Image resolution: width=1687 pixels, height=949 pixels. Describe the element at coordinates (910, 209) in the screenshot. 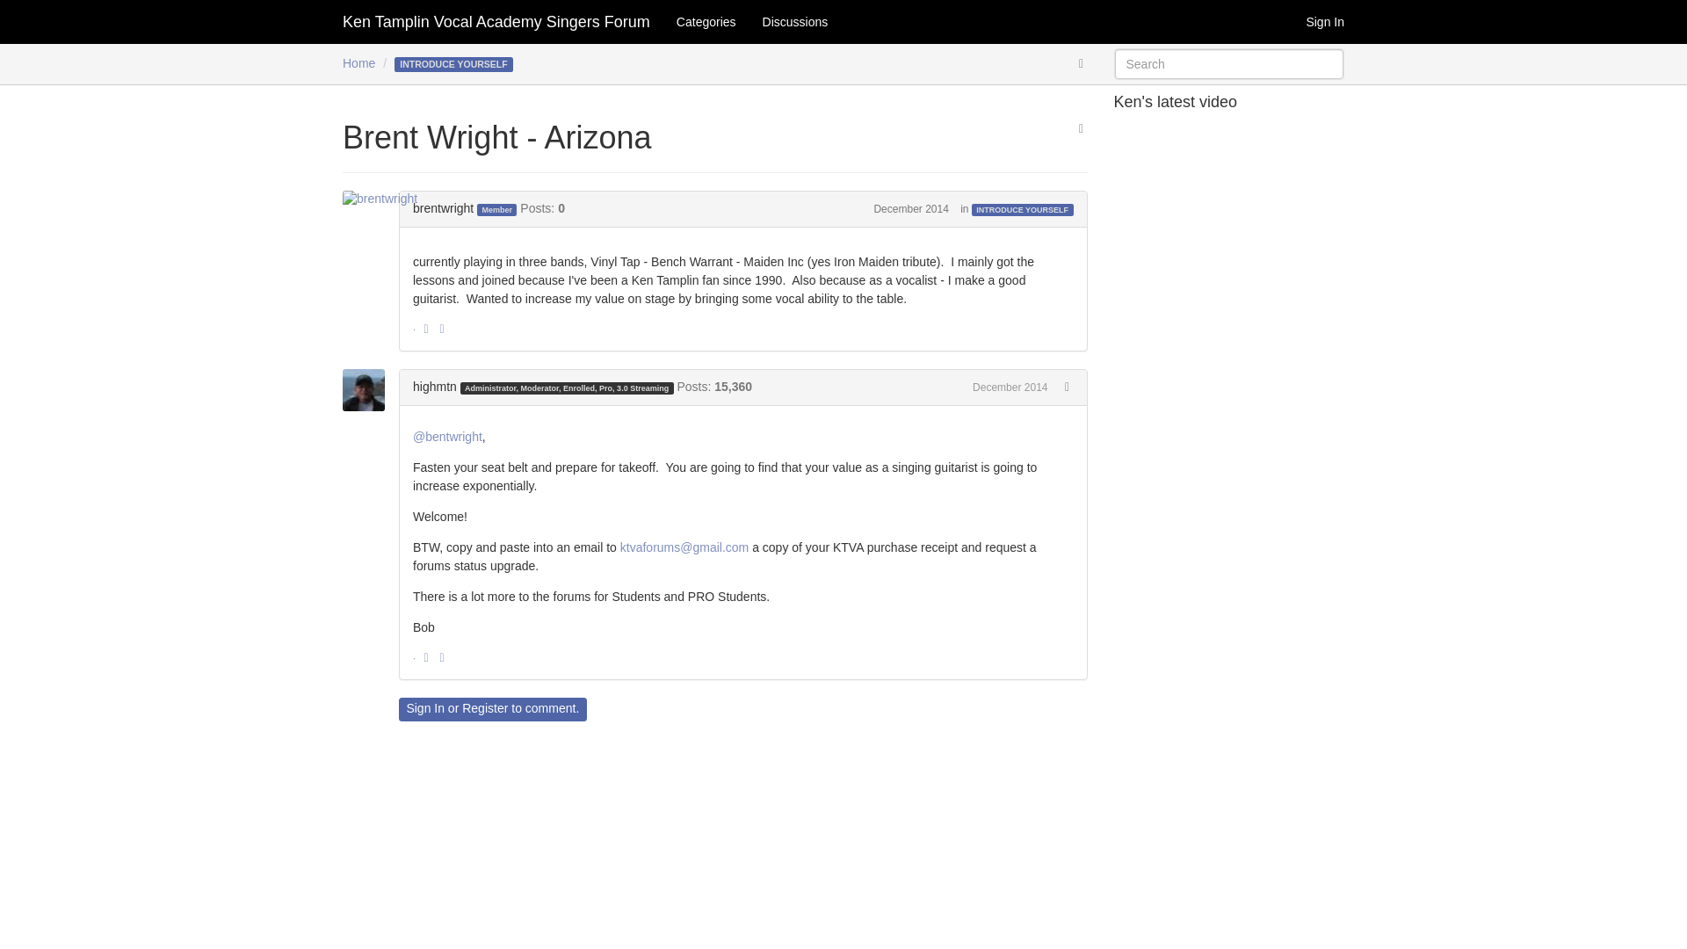

I see `December 2014` at that location.